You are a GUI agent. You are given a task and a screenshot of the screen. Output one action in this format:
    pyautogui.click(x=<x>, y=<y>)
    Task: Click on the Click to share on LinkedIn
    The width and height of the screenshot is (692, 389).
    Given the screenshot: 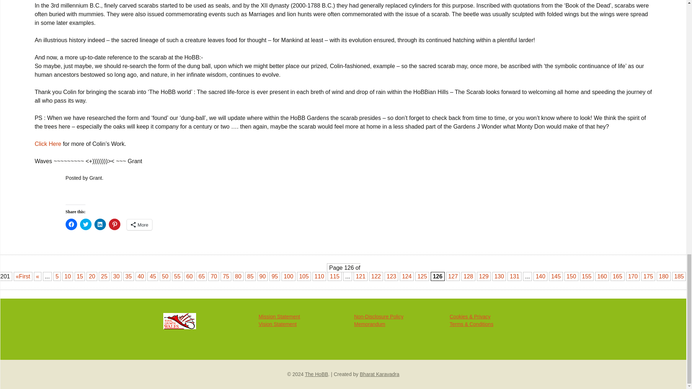 What is the action you would take?
    pyautogui.click(x=100, y=224)
    